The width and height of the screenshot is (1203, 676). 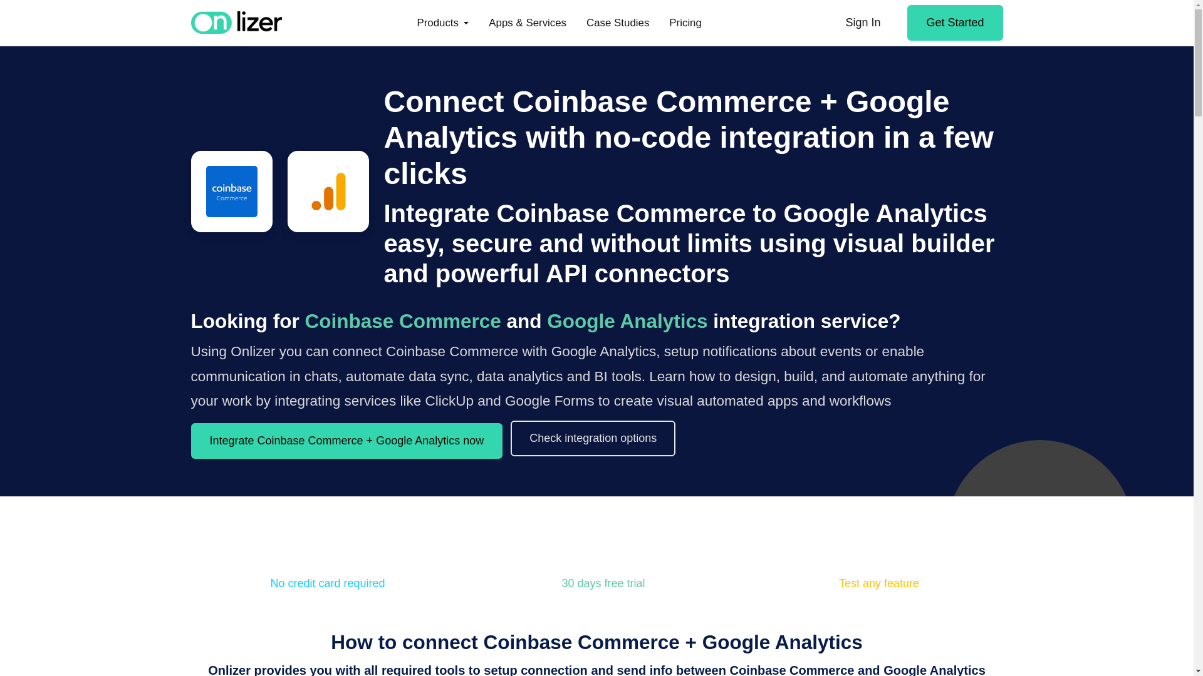 What do you see at coordinates (954, 22) in the screenshot?
I see `Get Started` at bounding box center [954, 22].